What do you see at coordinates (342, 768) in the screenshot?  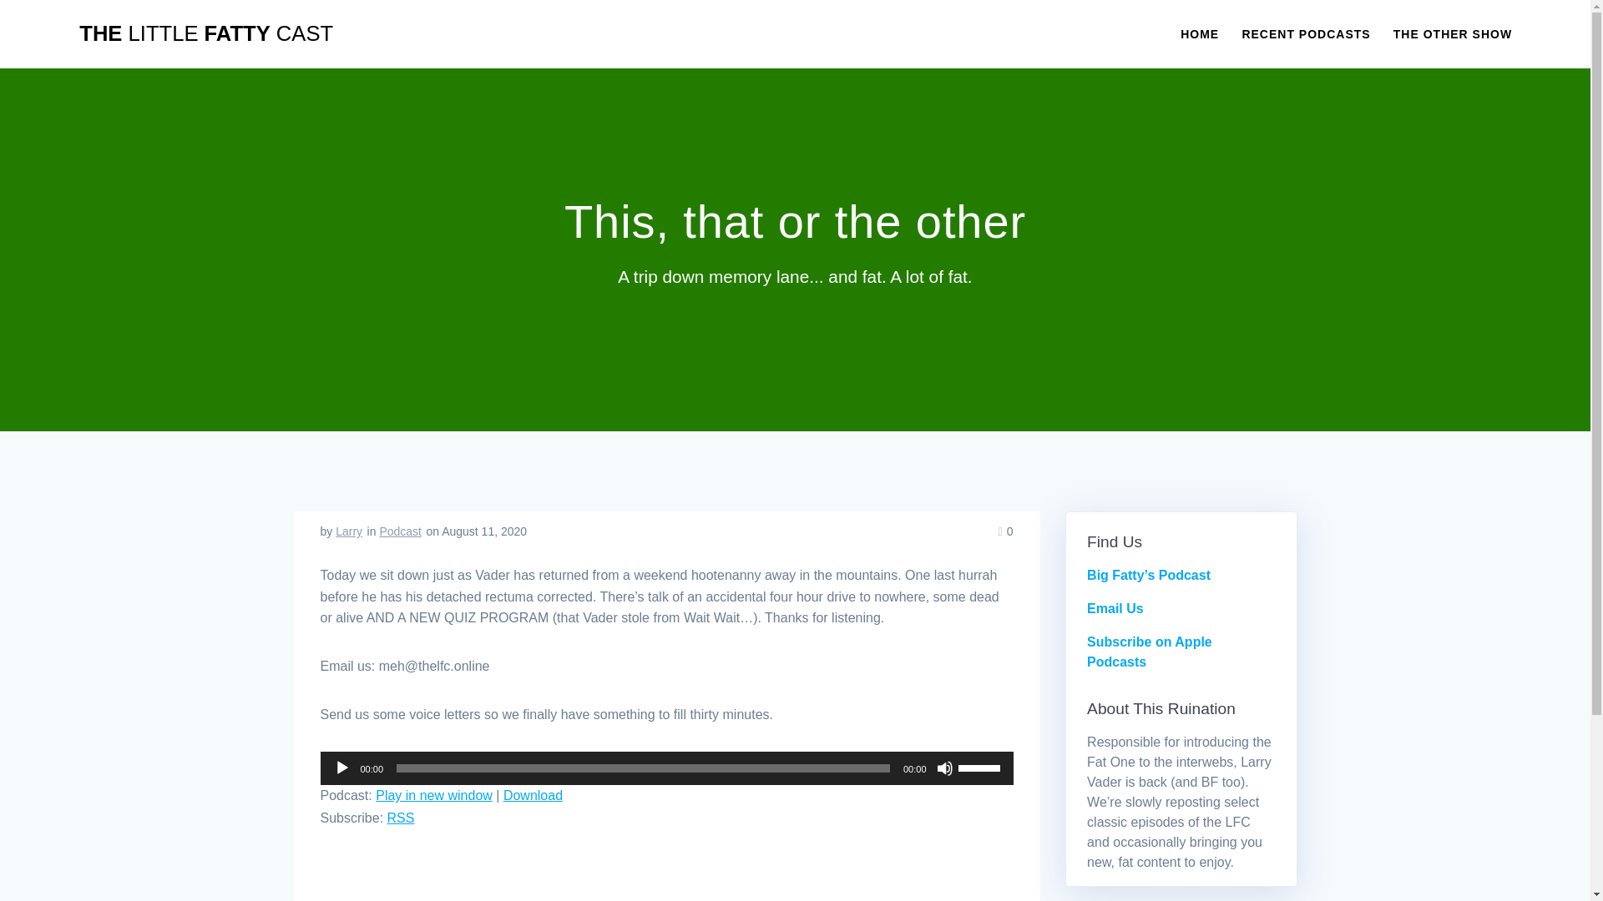 I see `Play` at bounding box center [342, 768].